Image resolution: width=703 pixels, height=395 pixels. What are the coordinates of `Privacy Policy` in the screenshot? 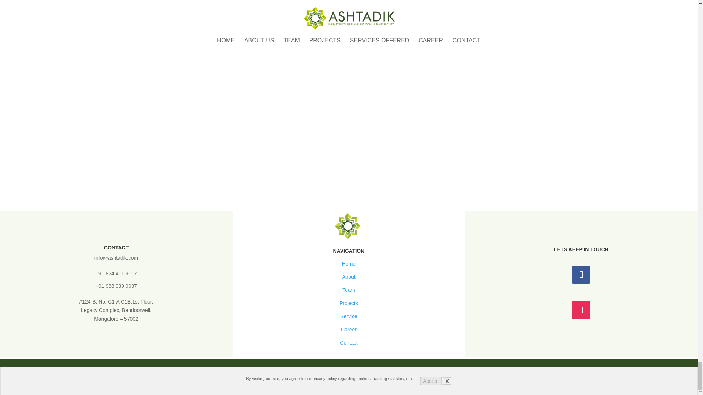 It's located at (290, 383).